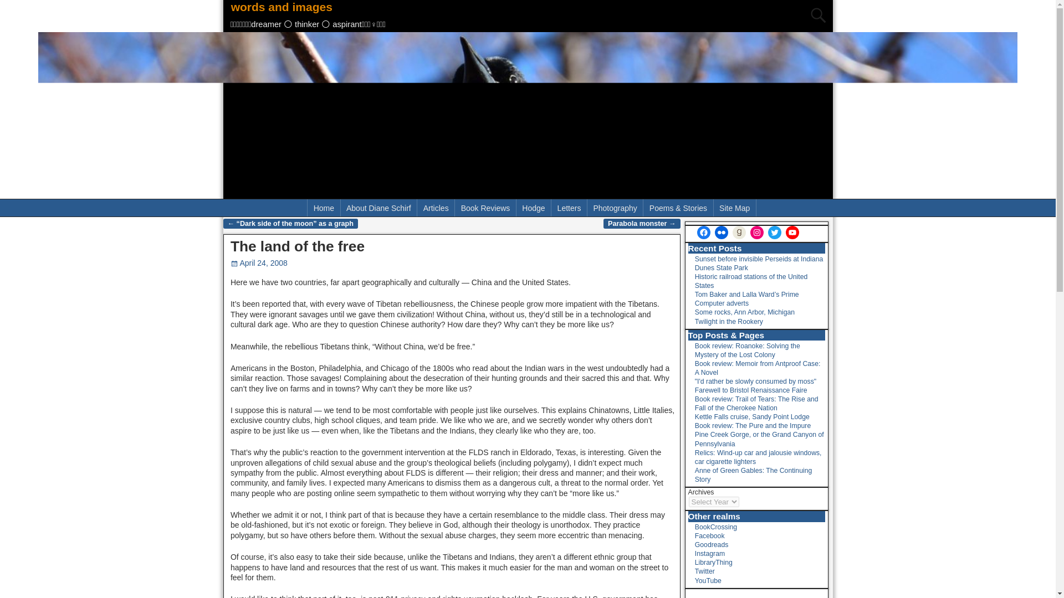 This screenshot has width=1064, height=598. I want to click on Hodge, so click(533, 207).